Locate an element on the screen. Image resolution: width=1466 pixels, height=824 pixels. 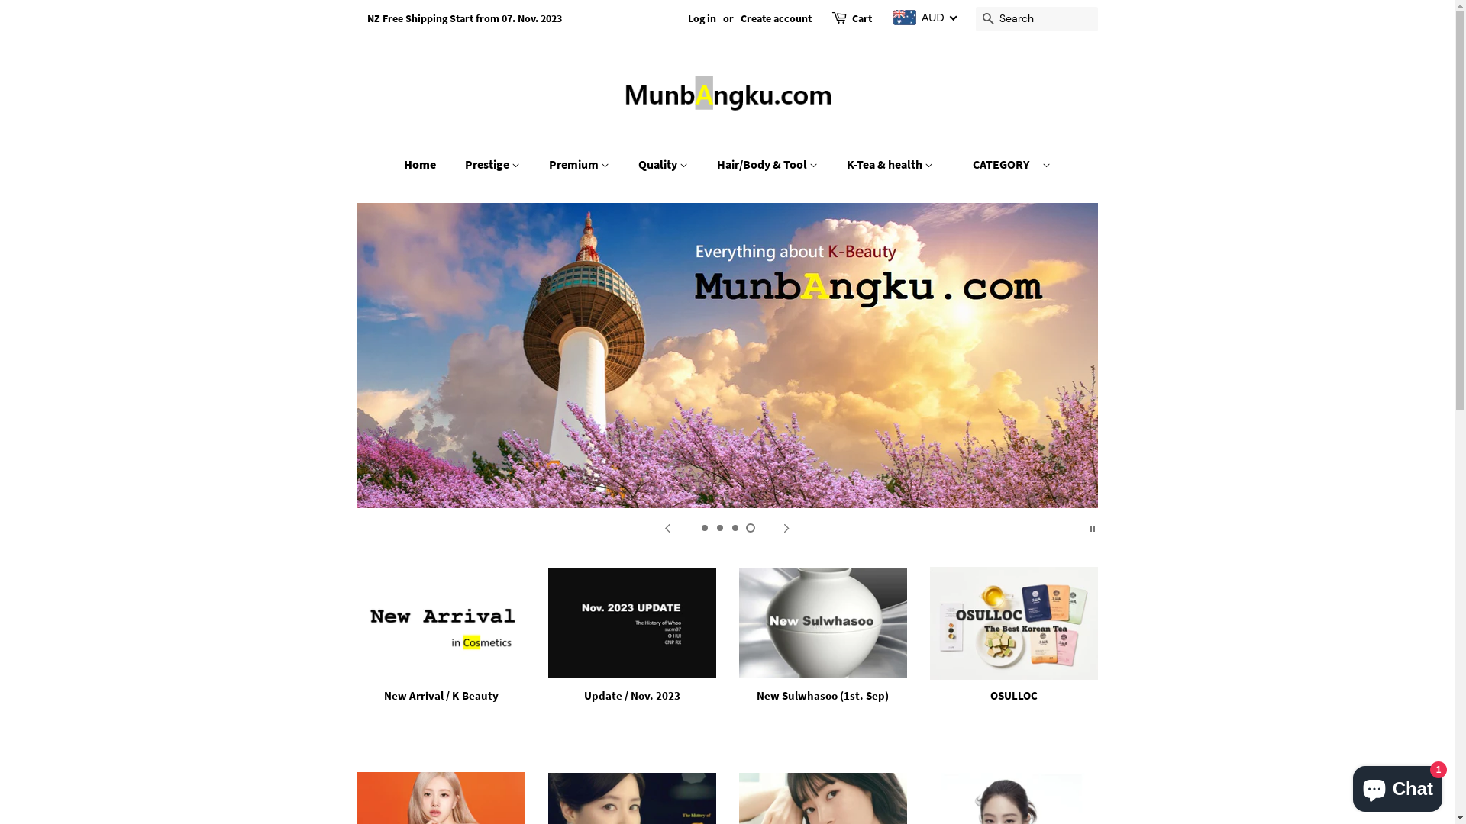
4 is located at coordinates (750, 528).